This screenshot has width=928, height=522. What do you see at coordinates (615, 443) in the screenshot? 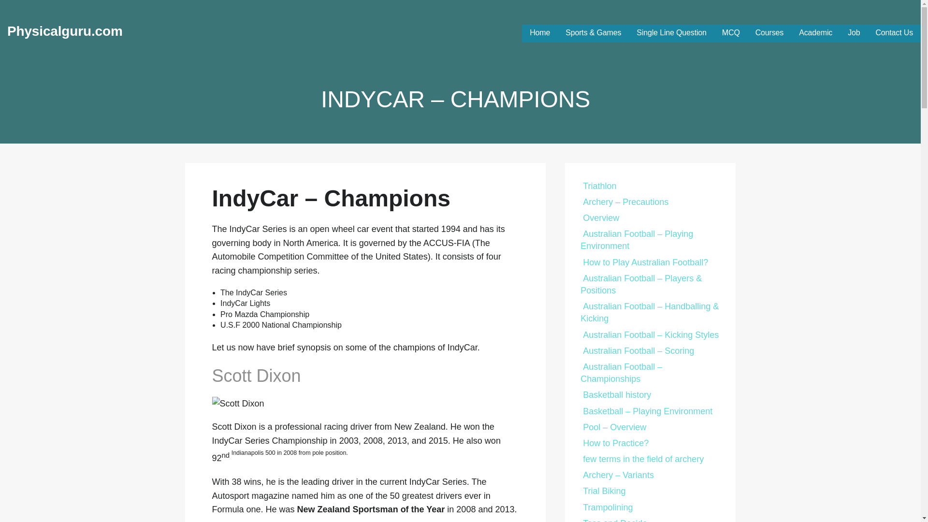
I see `How to Practice?` at bounding box center [615, 443].